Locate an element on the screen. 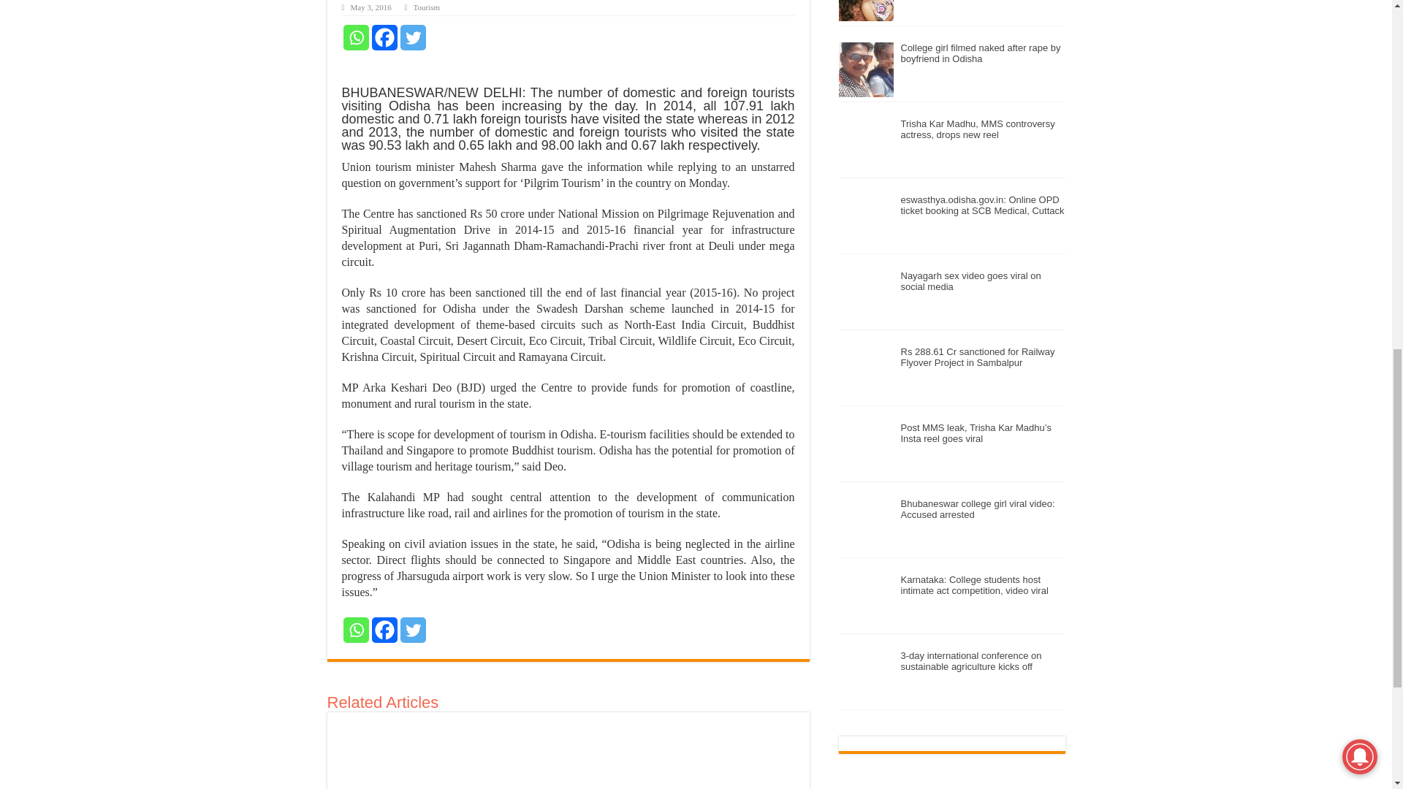  Facebook is located at coordinates (384, 37).